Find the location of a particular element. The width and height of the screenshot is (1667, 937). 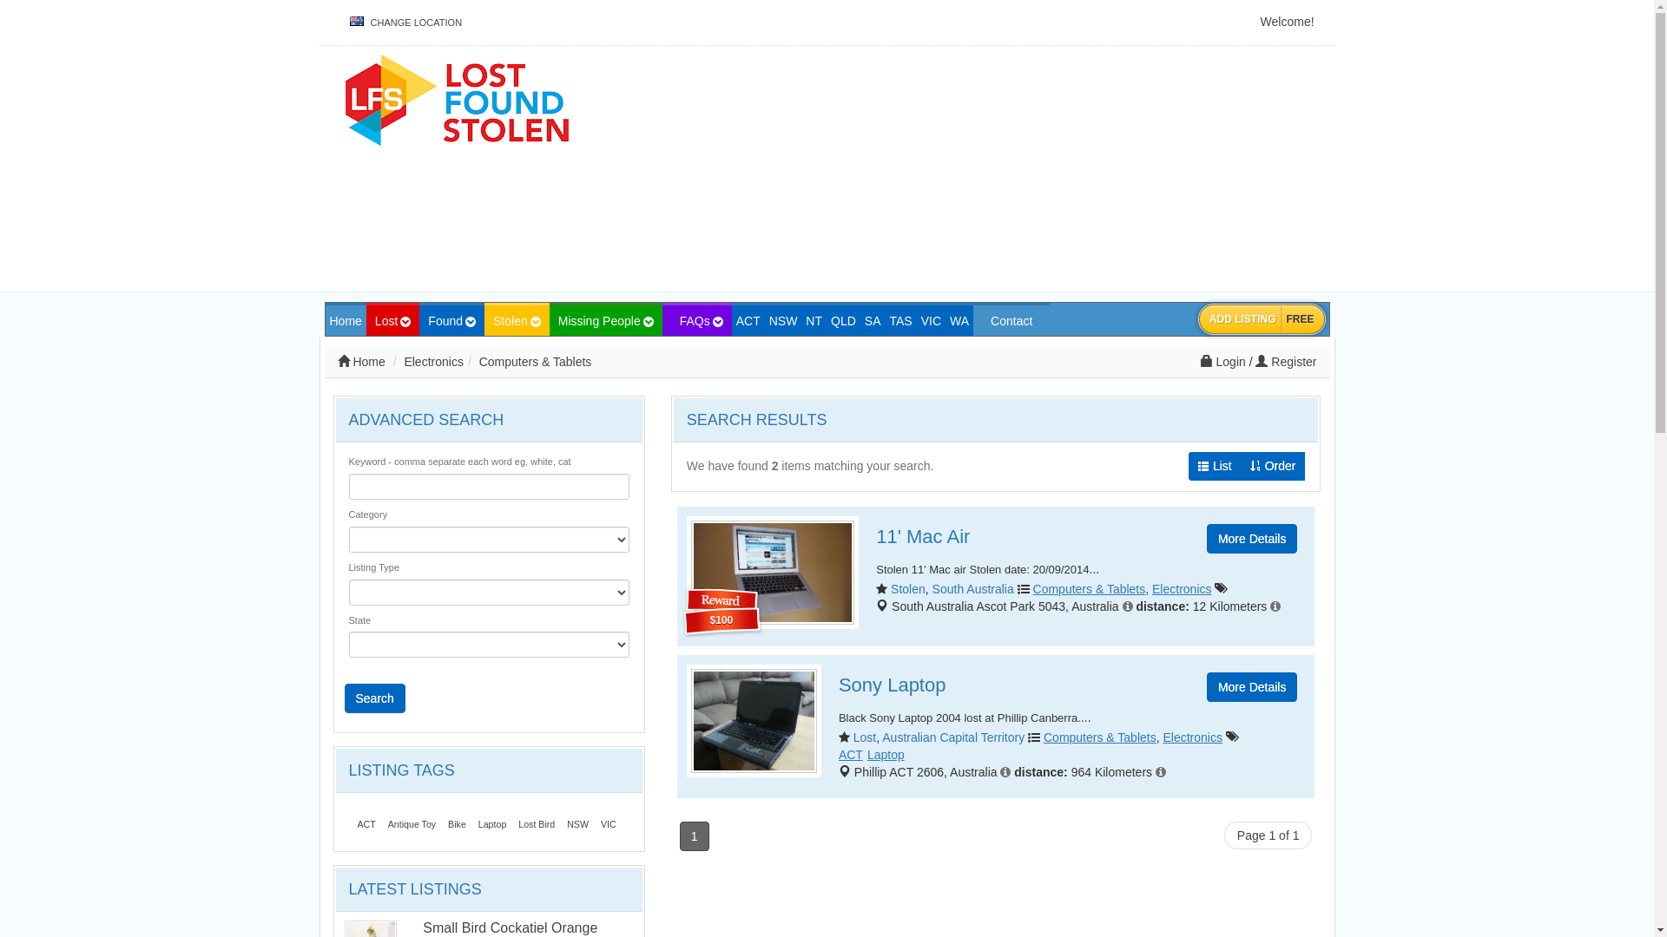

Lost is located at coordinates (392, 321).